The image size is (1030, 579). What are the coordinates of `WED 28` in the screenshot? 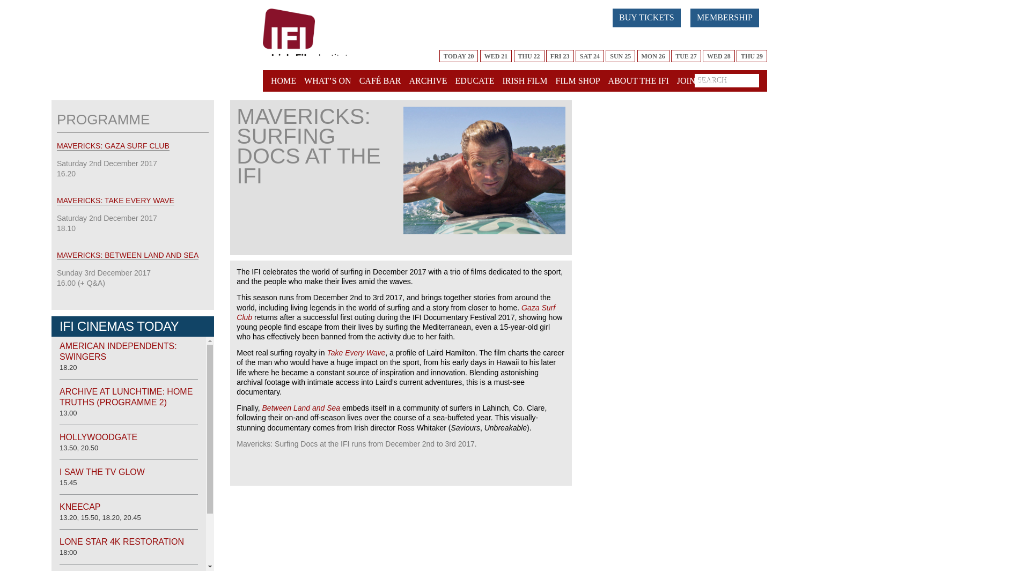 It's located at (719, 56).